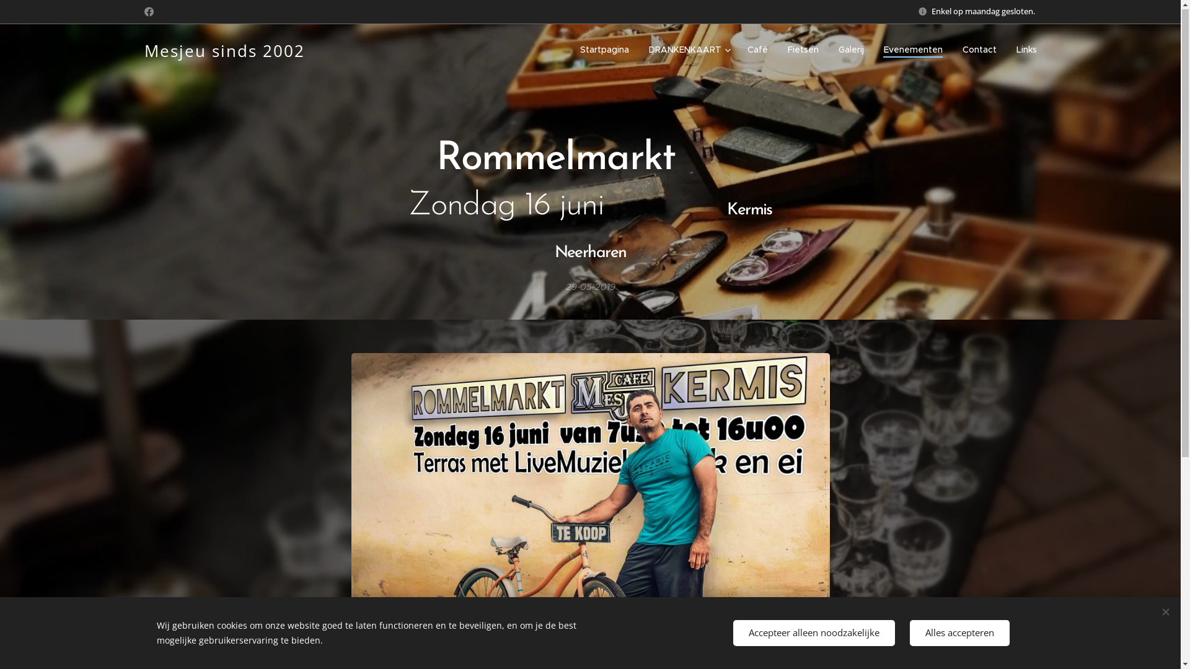 The width and height of the screenshot is (1190, 669). Describe the element at coordinates (1021, 50) in the screenshot. I see `Links` at that location.